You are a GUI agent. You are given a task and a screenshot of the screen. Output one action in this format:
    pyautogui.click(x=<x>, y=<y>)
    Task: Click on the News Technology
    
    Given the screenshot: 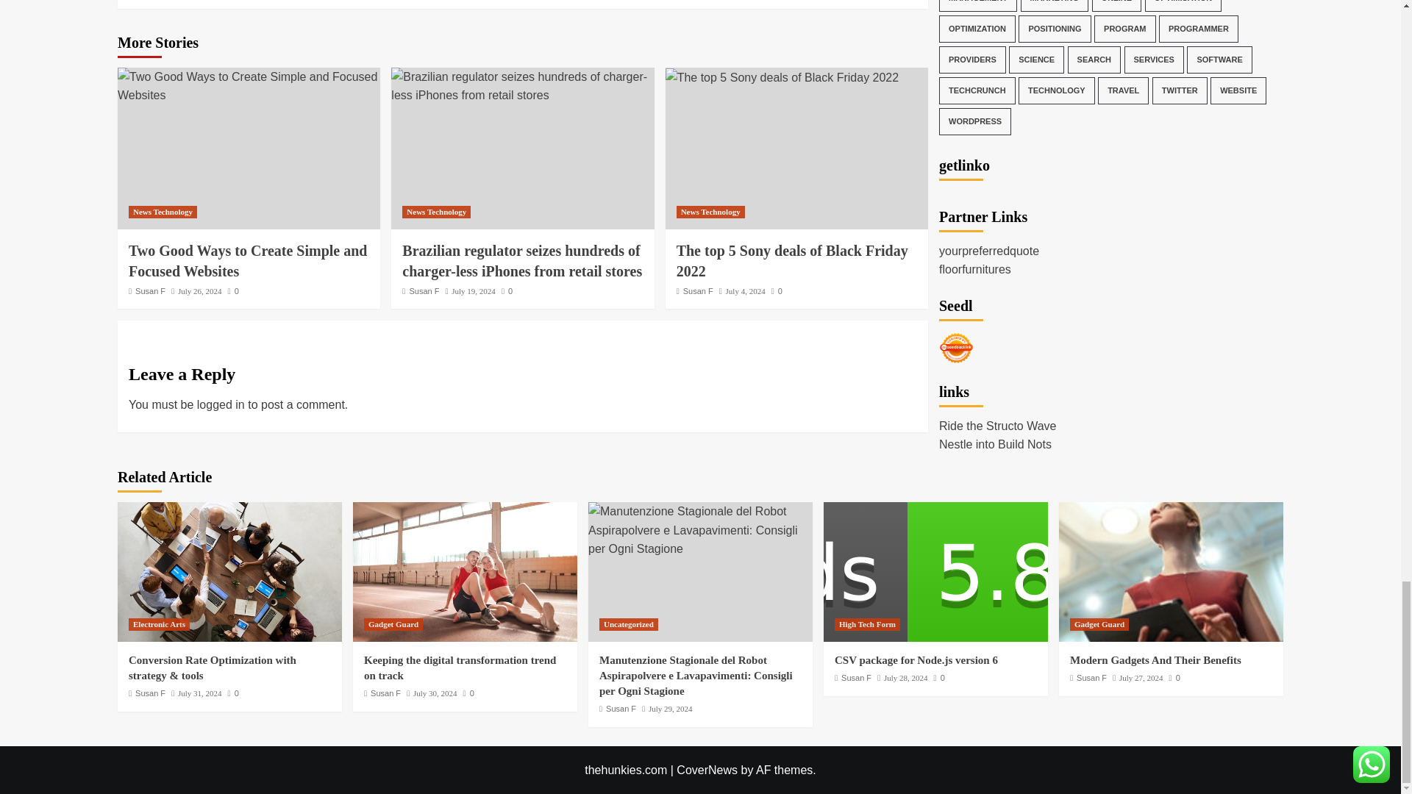 What is the action you would take?
    pyautogui.click(x=436, y=212)
    